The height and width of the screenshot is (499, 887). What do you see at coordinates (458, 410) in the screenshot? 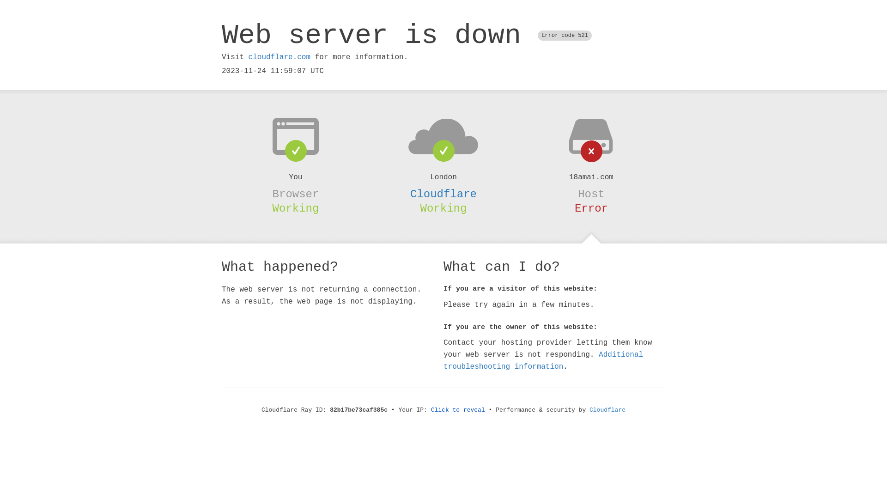
I see `Click to reveal` at bounding box center [458, 410].